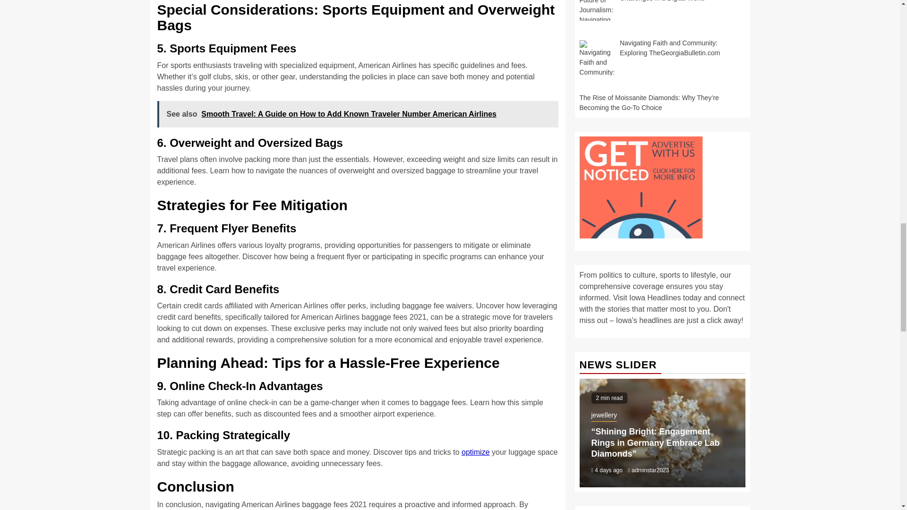 The width and height of the screenshot is (907, 510). I want to click on optimize, so click(475, 452).